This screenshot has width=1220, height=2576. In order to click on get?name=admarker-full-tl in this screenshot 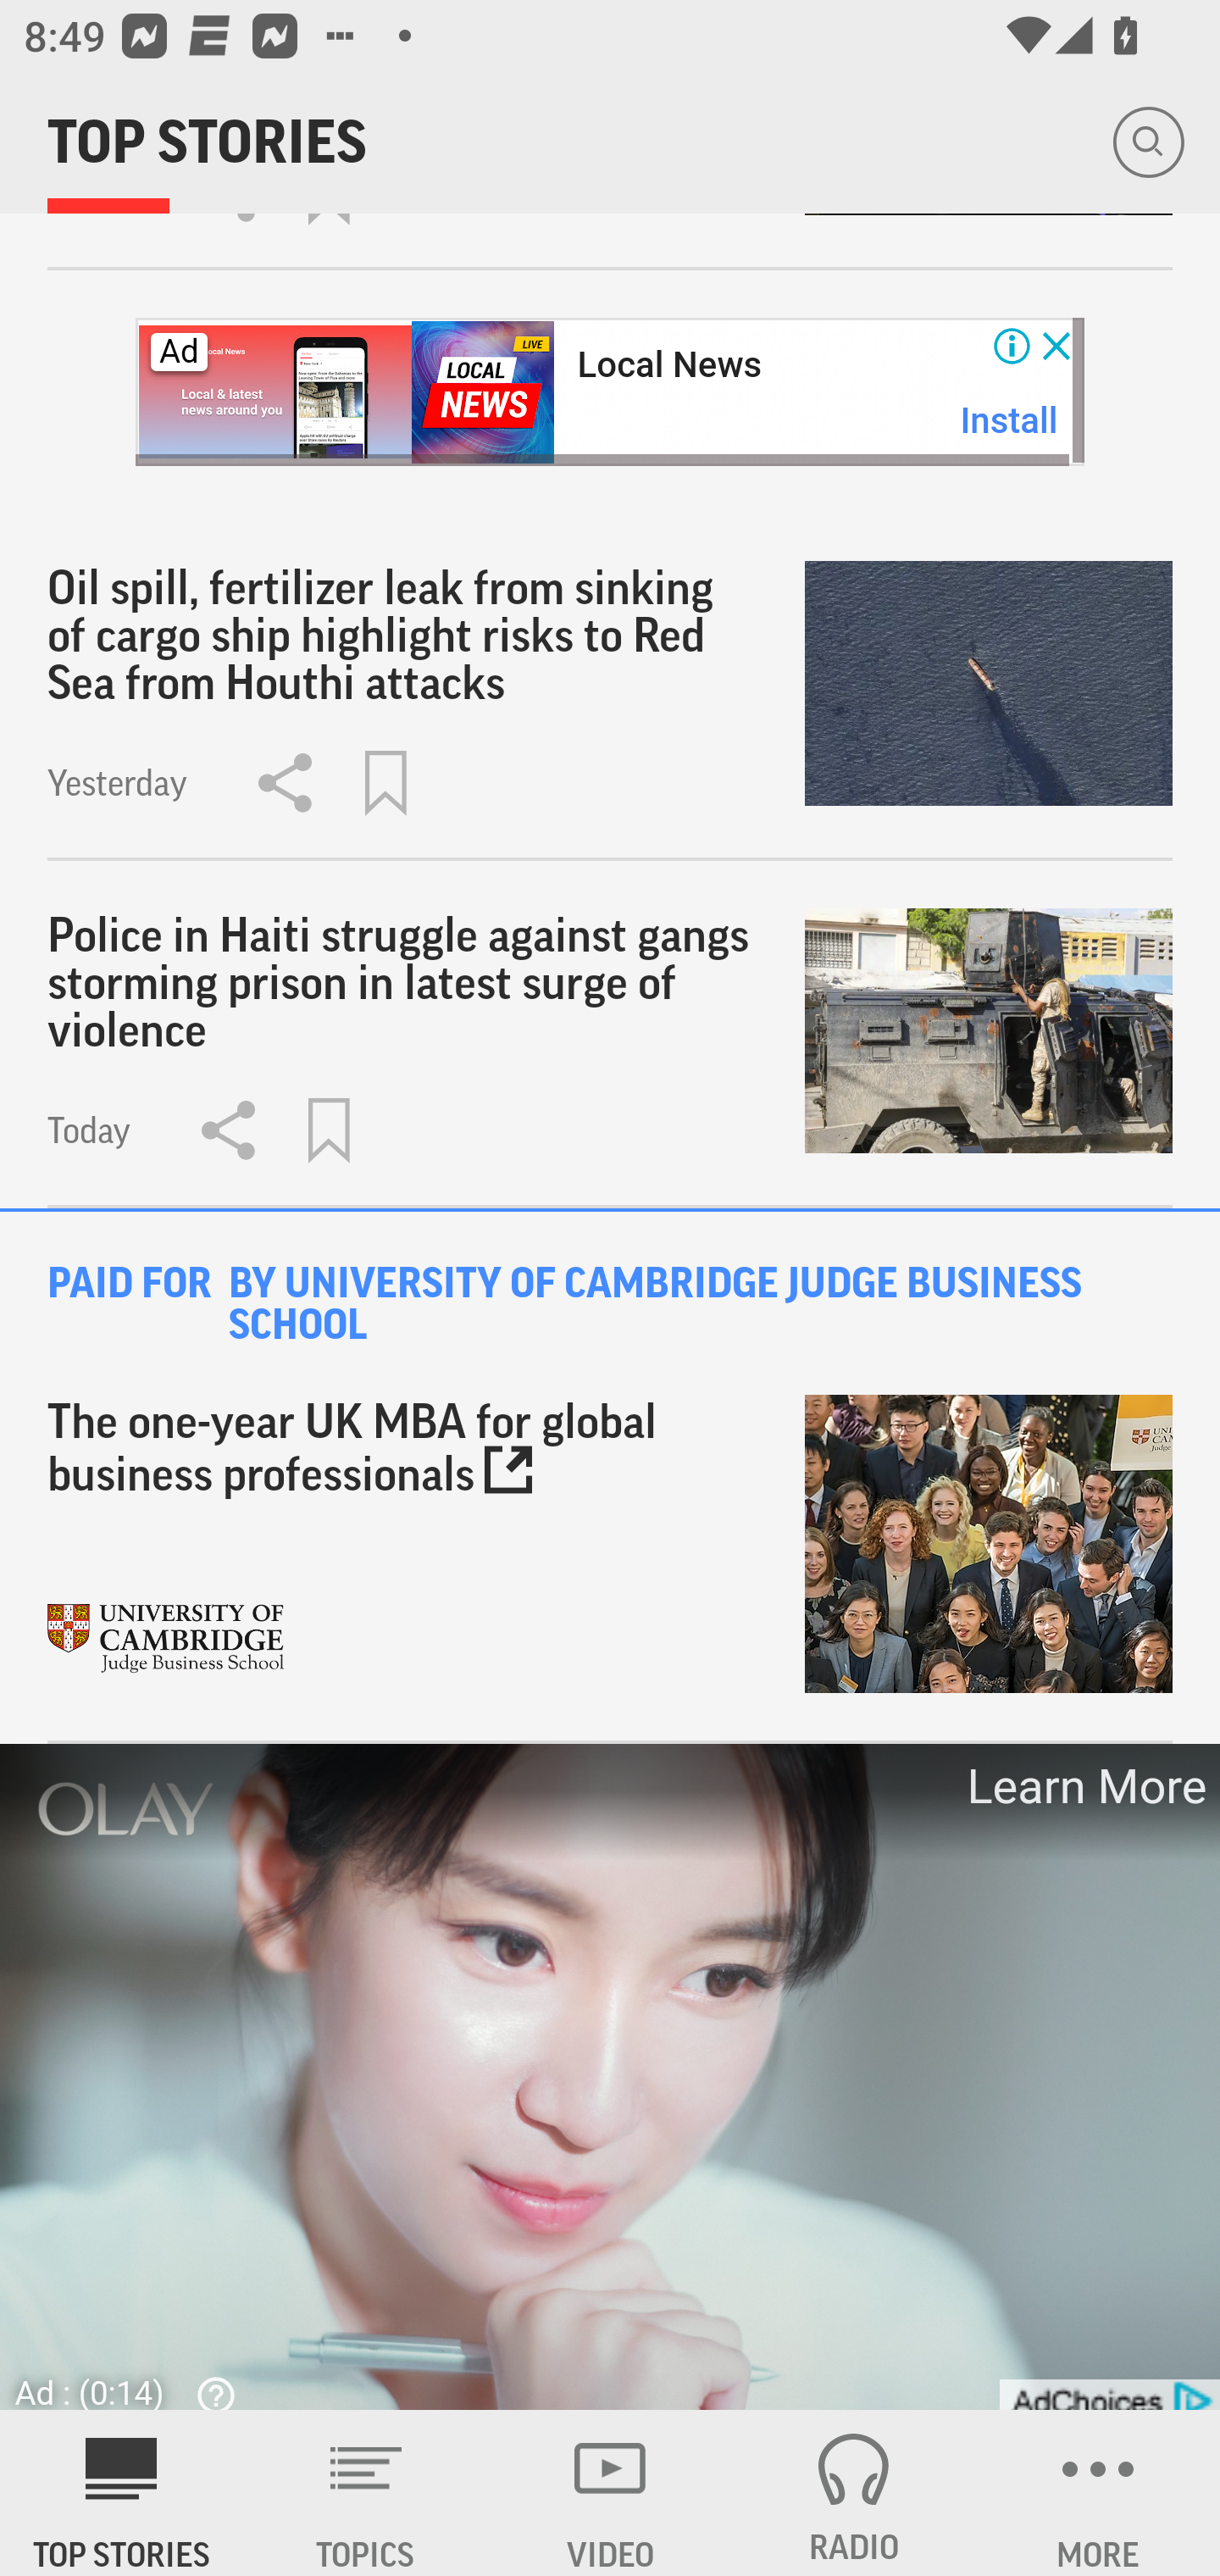, I will do `click(1108, 2394)`.